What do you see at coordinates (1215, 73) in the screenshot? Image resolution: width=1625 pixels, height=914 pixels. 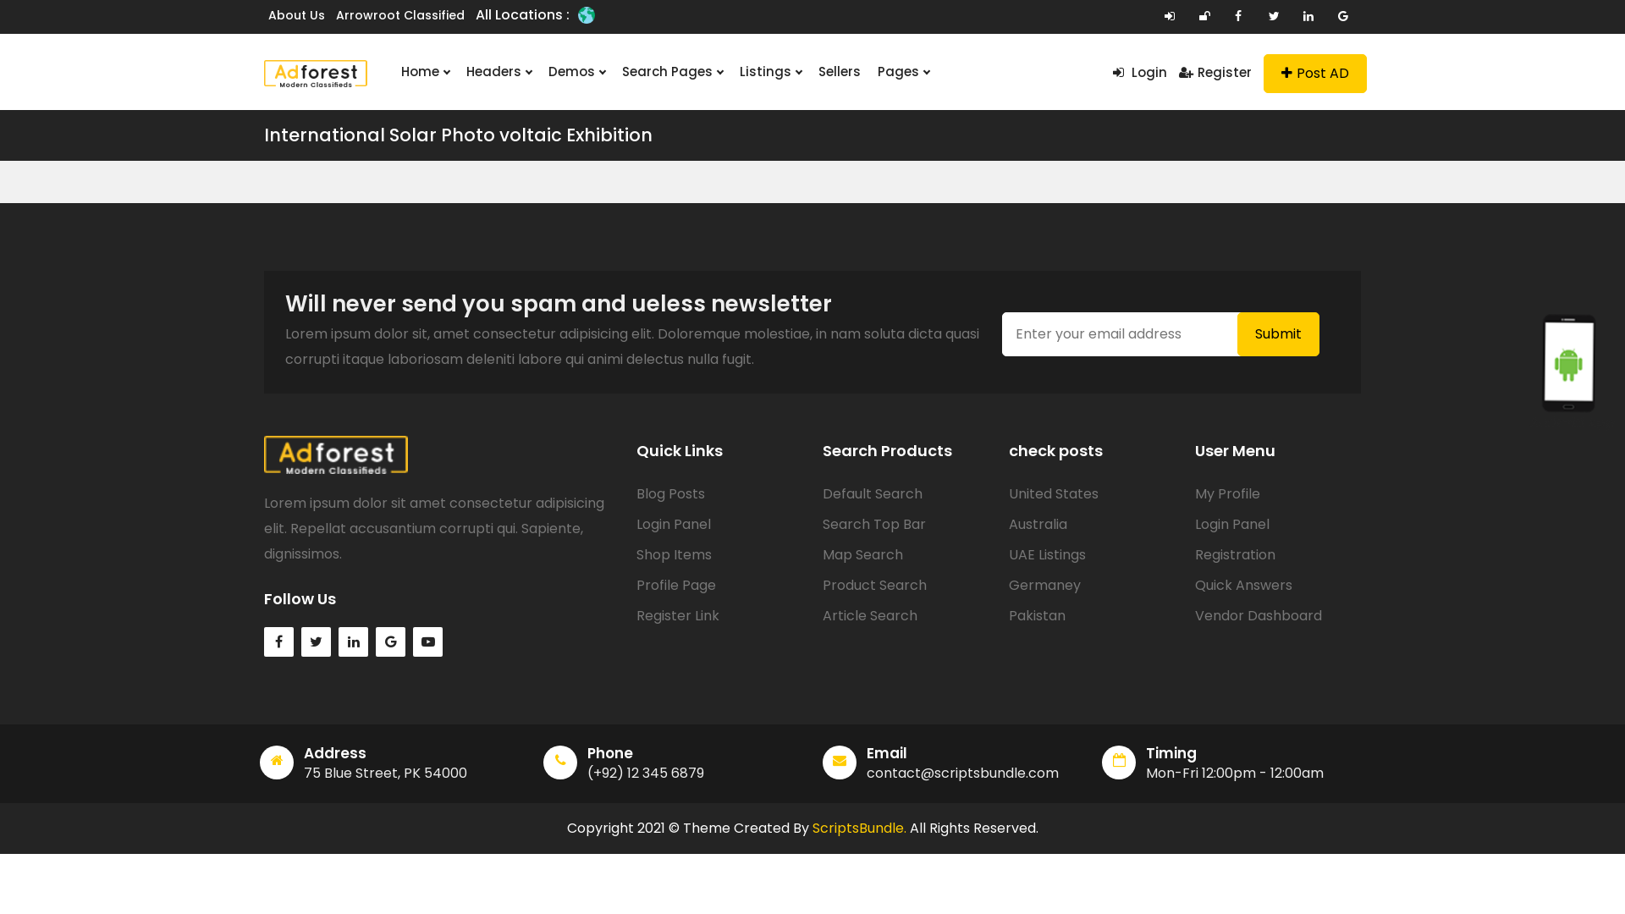 I see `Register` at bounding box center [1215, 73].